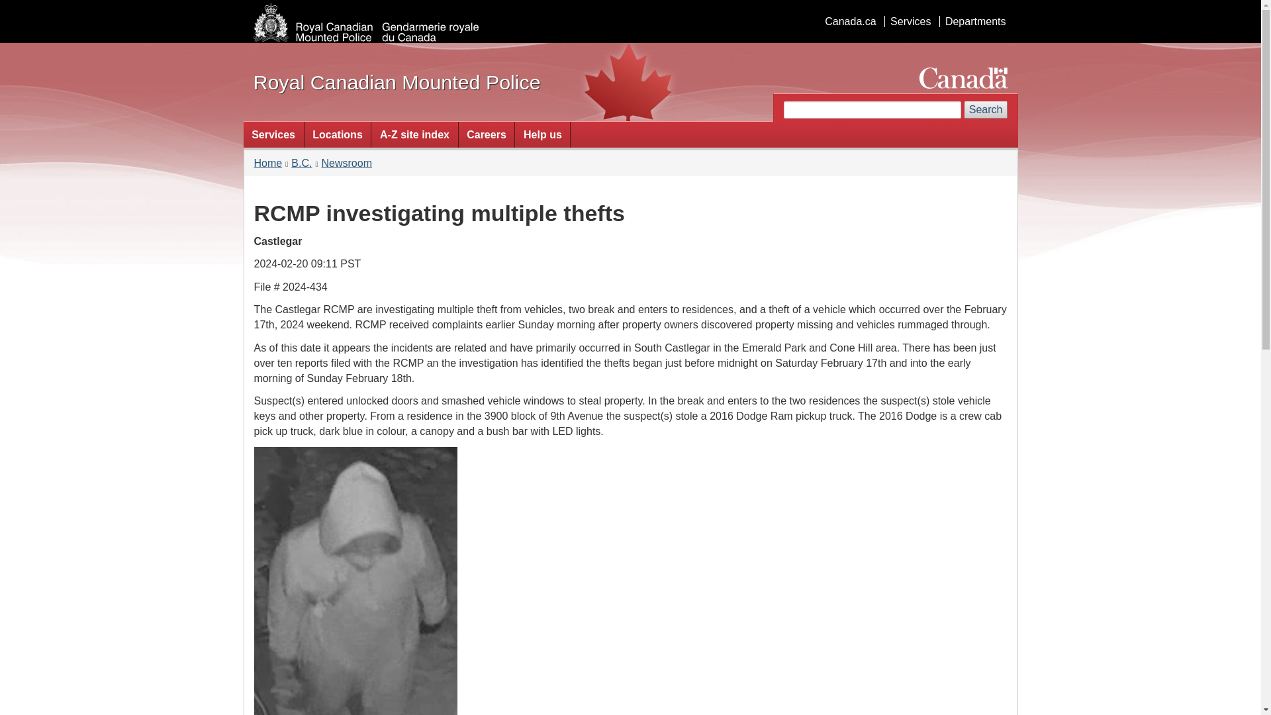 This screenshot has width=1271, height=715. I want to click on Canada.ca, so click(850, 21).